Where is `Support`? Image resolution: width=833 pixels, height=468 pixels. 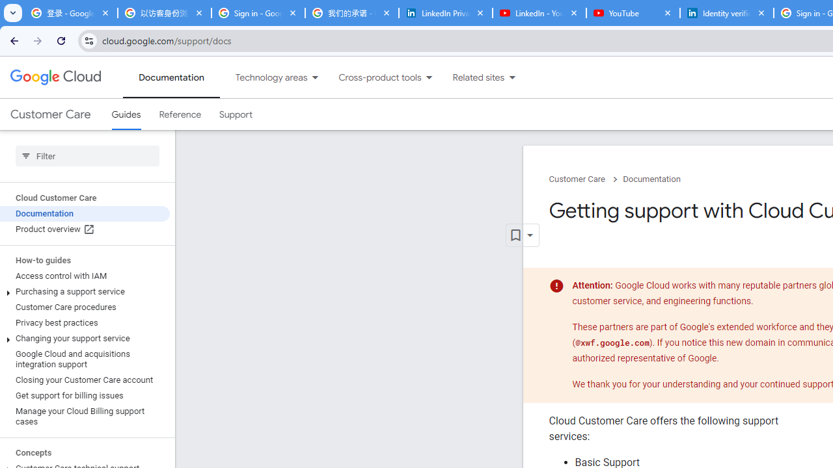
Support is located at coordinates (236, 114).